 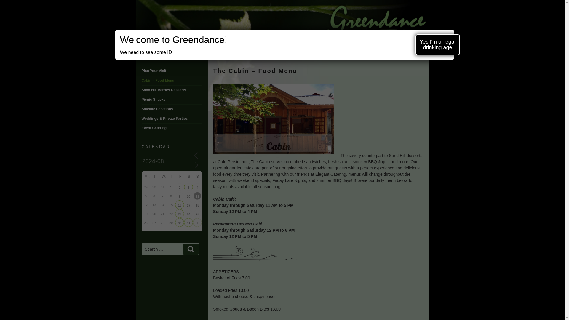 I want to click on Sand Hill Berries Desserts, so click(x=164, y=90).